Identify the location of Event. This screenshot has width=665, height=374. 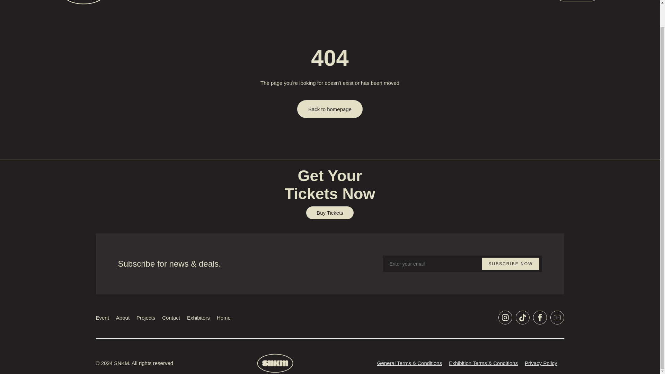
(102, 317).